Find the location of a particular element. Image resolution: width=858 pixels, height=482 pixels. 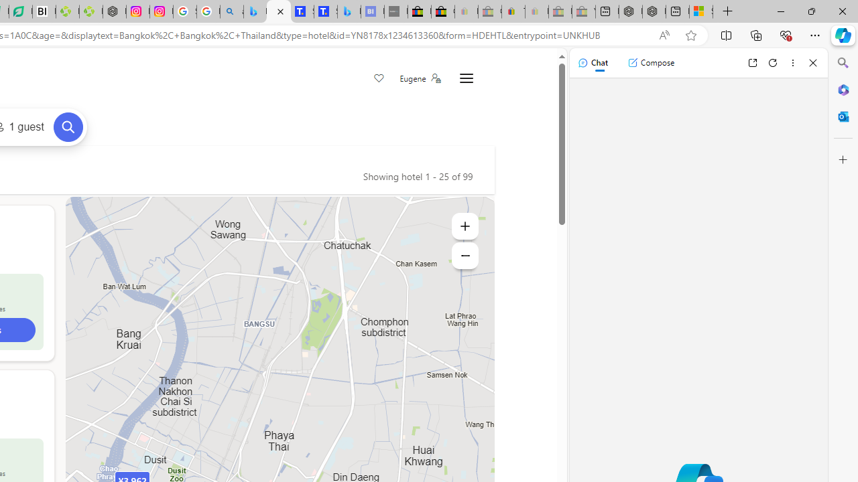

Shangri-La Bangkok, Hotel reviews and Room rates is located at coordinates (326, 12).